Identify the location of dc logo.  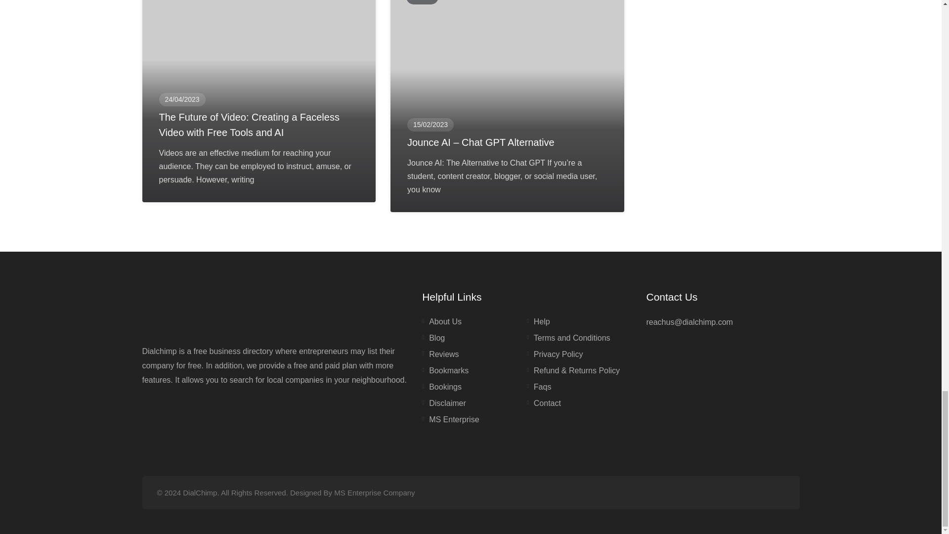
(228, 311).